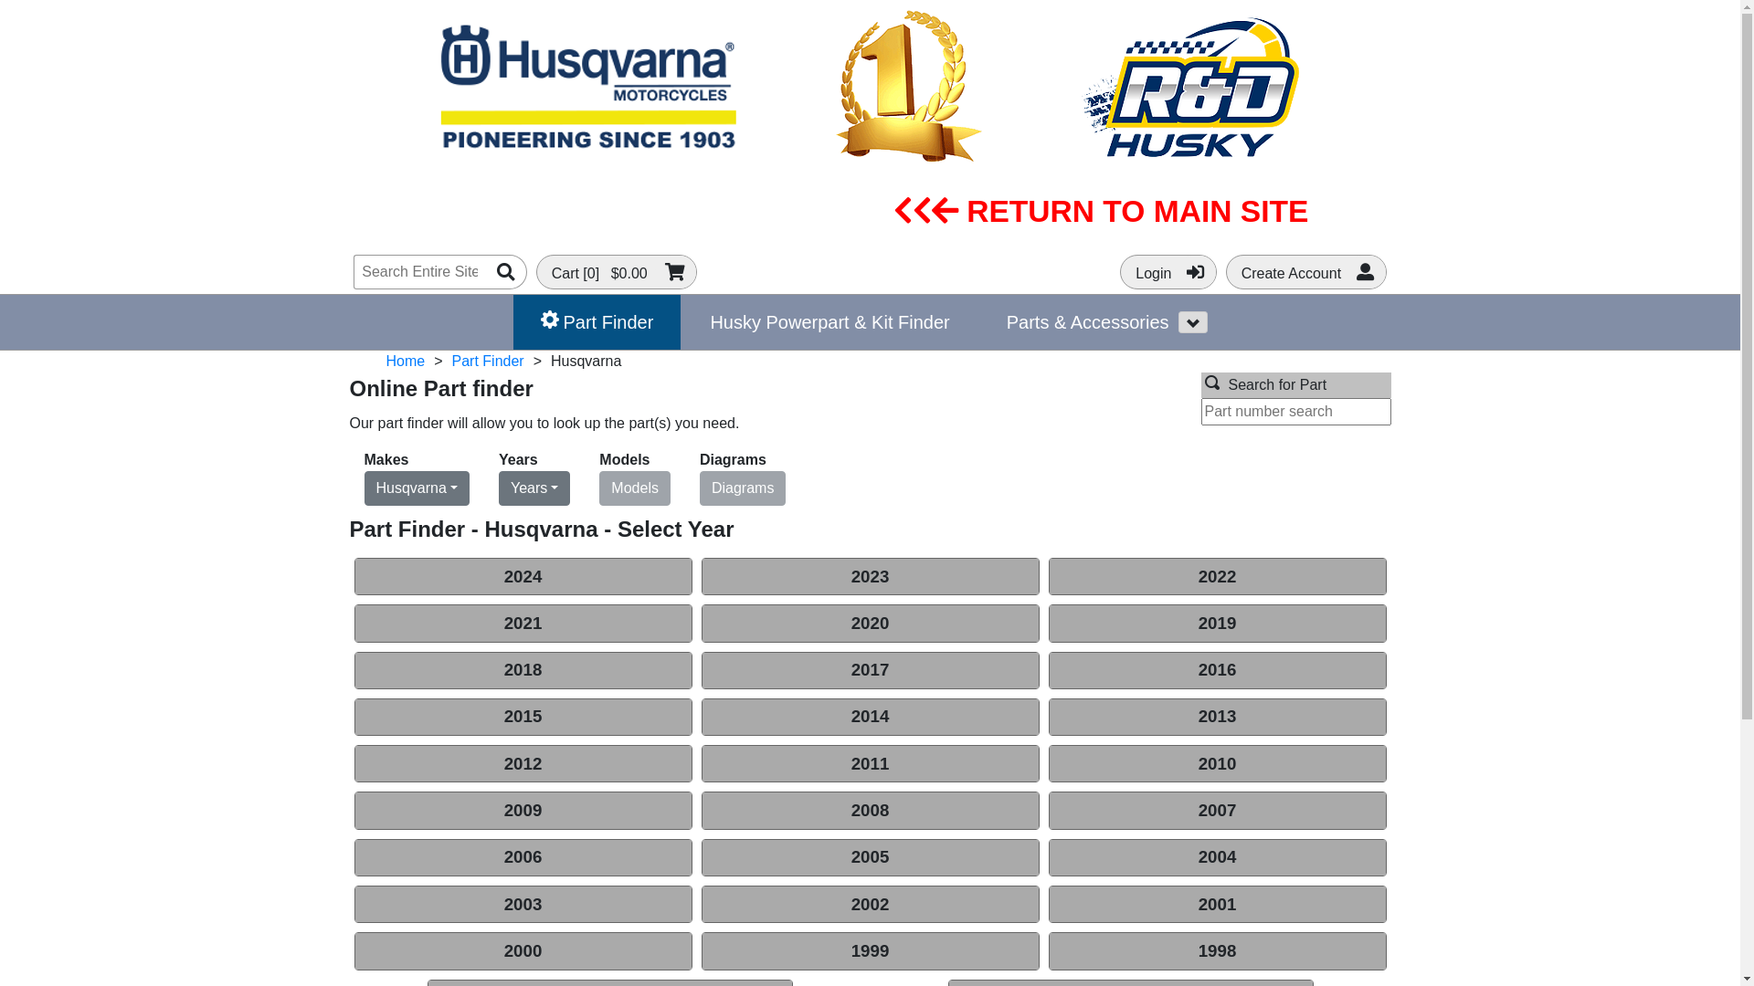  I want to click on 2007, so click(1217, 811).